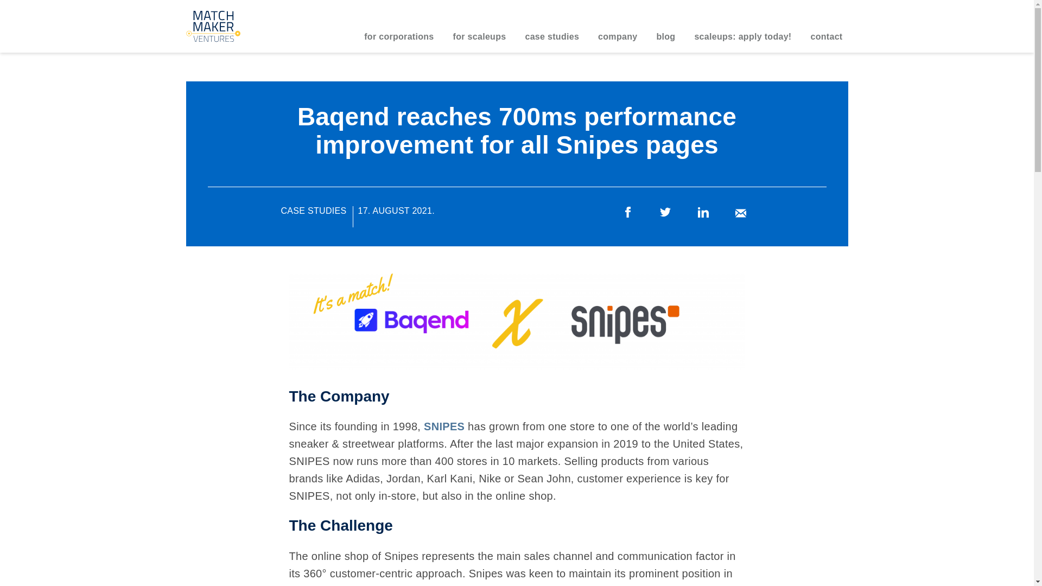 The width and height of the screenshot is (1042, 586). I want to click on Share by Email, so click(740, 213).